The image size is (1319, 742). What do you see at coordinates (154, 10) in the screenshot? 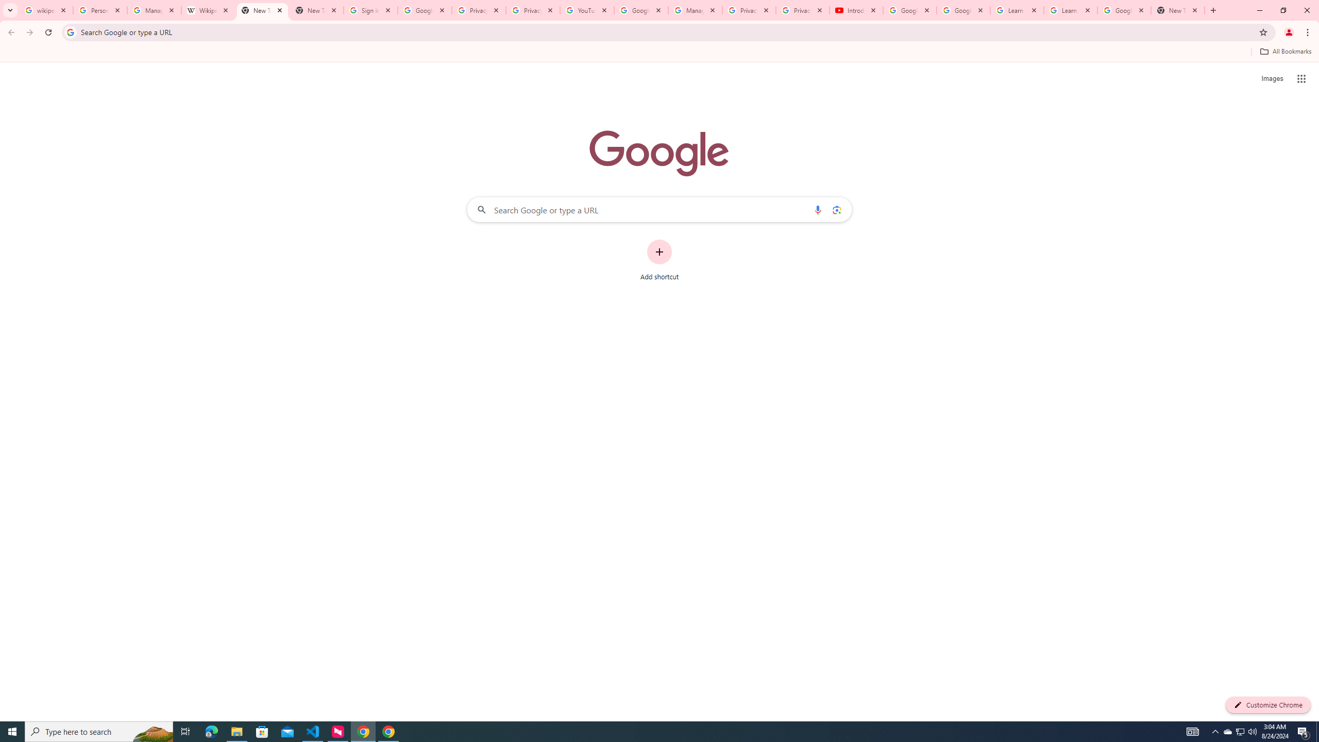
I see `Manage your Location History - Google Search Help` at bounding box center [154, 10].